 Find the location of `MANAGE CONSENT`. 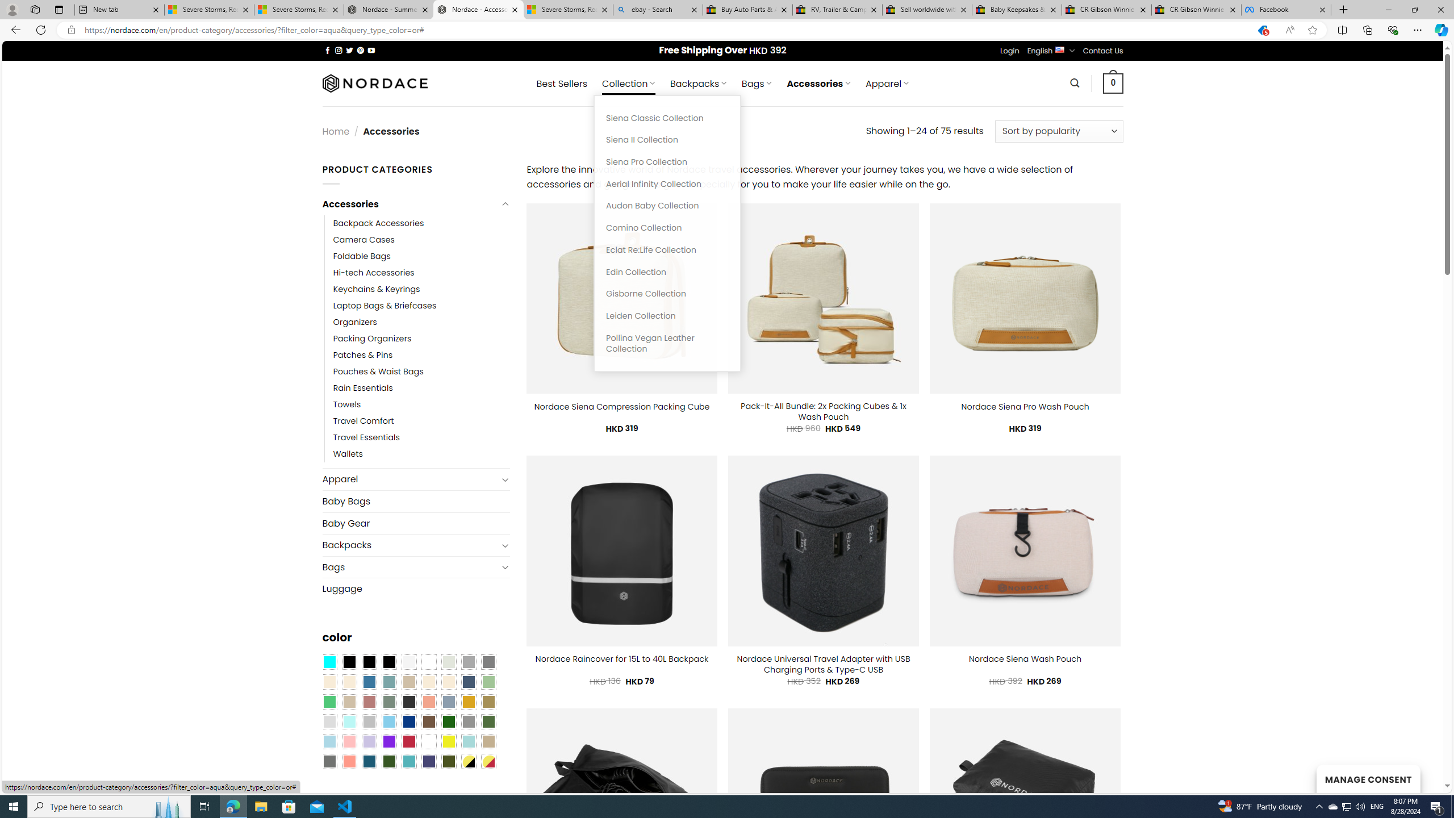

MANAGE CONSENT is located at coordinates (1368, 778).